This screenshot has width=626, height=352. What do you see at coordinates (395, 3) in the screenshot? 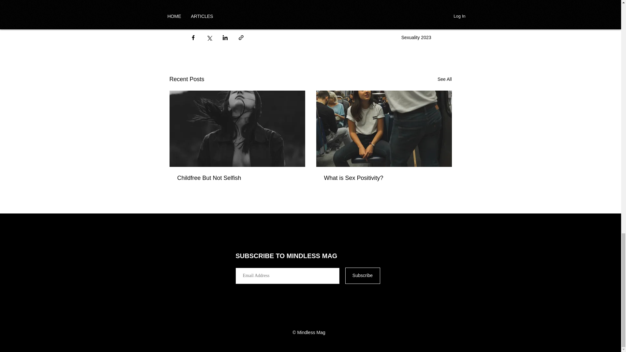
I see `pleasure` at bounding box center [395, 3].